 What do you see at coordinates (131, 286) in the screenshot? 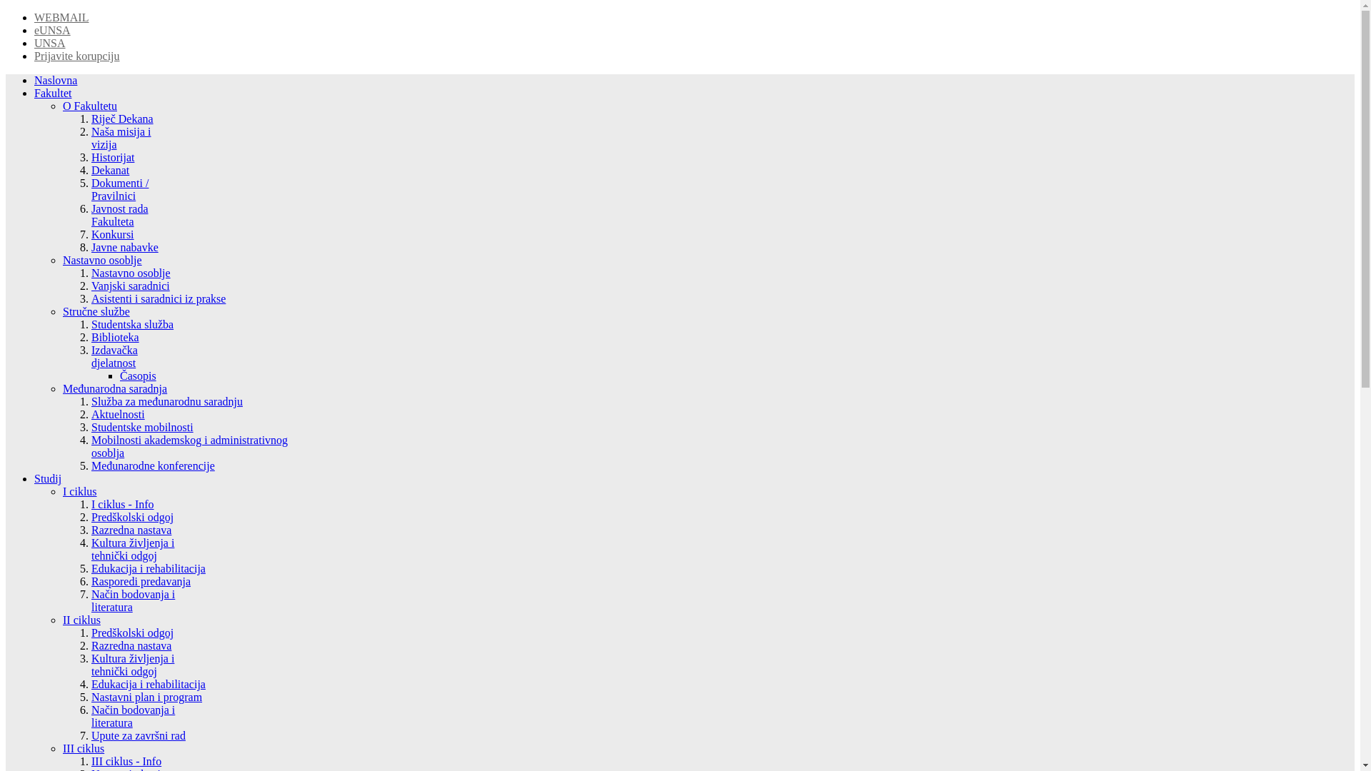
I see `Vanjski saradnici` at bounding box center [131, 286].